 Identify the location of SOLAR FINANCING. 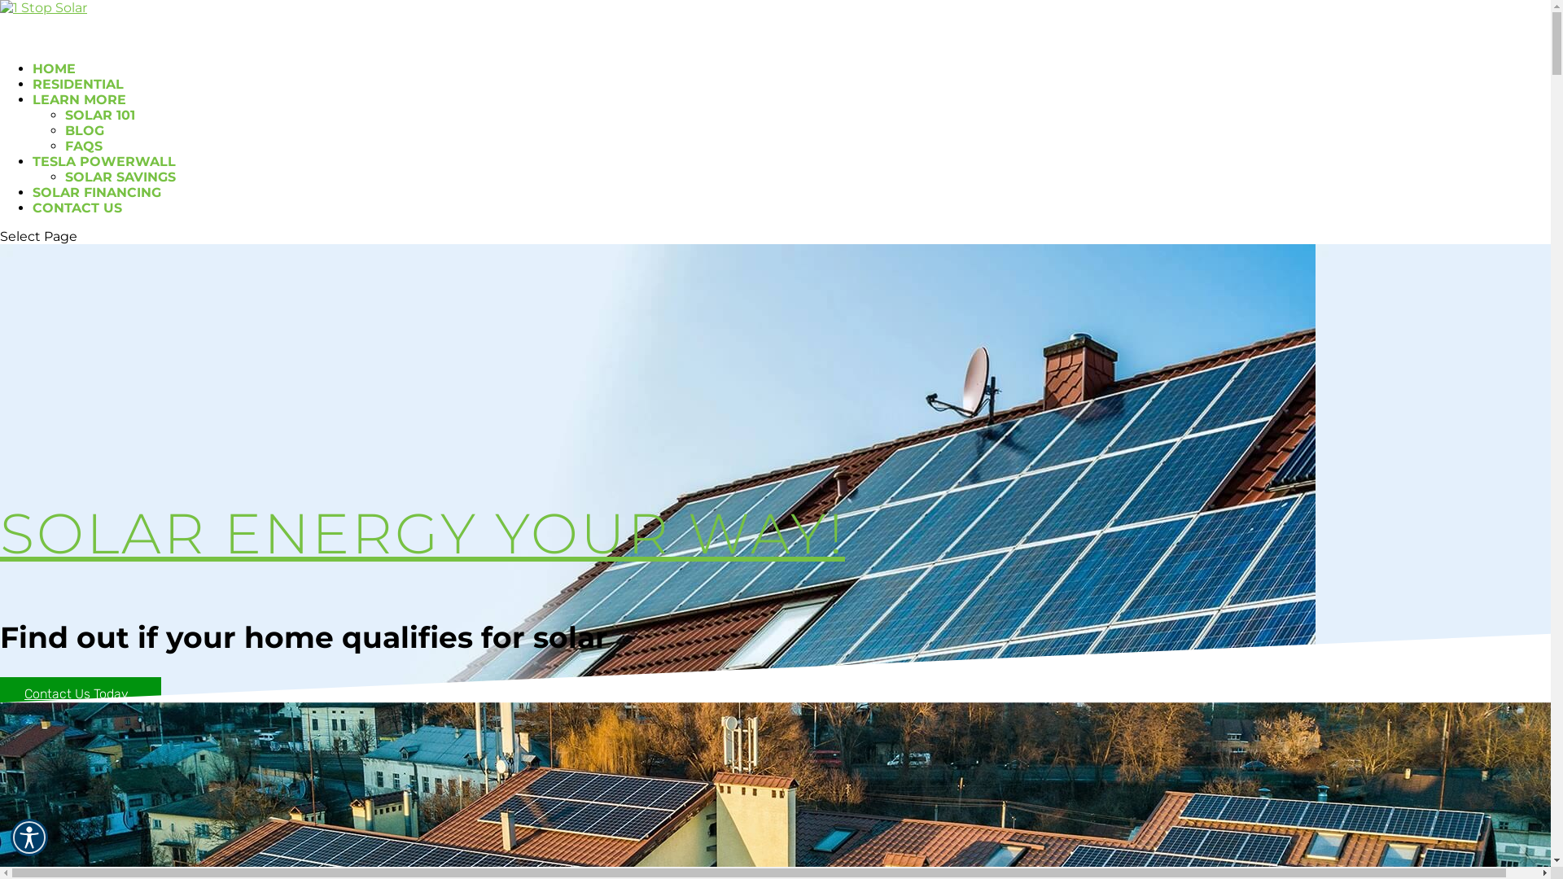
(97, 208).